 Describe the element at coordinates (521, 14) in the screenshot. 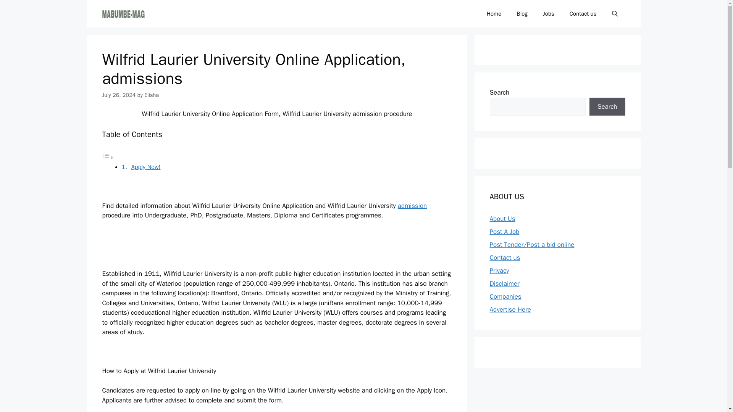

I see `Blog` at that location.